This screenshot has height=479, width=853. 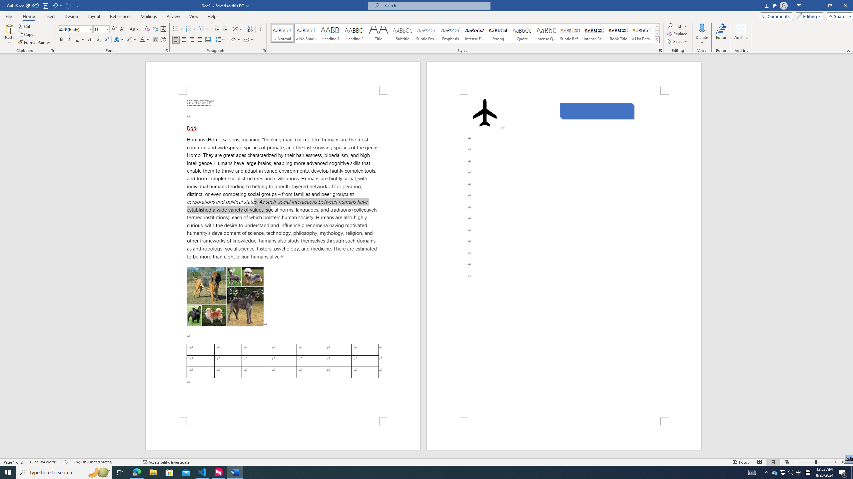 I want to click on Font..., so click(x=167, y=51).